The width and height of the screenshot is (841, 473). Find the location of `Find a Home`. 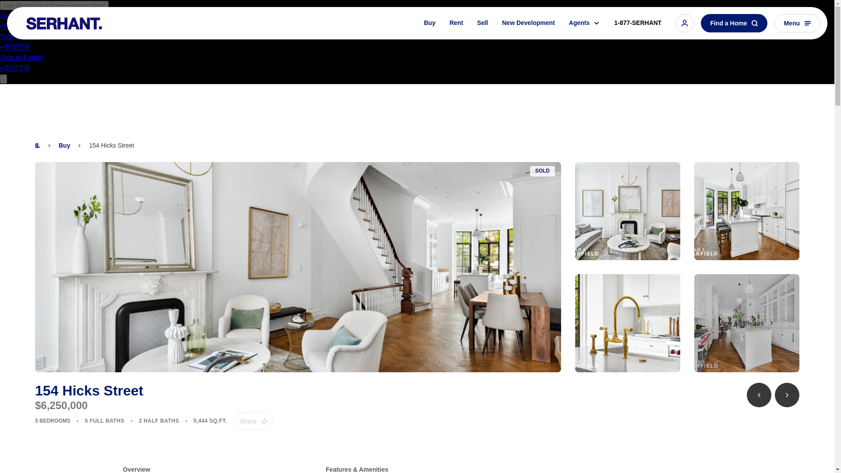

Find a Home is located at coordinates (734, 30).